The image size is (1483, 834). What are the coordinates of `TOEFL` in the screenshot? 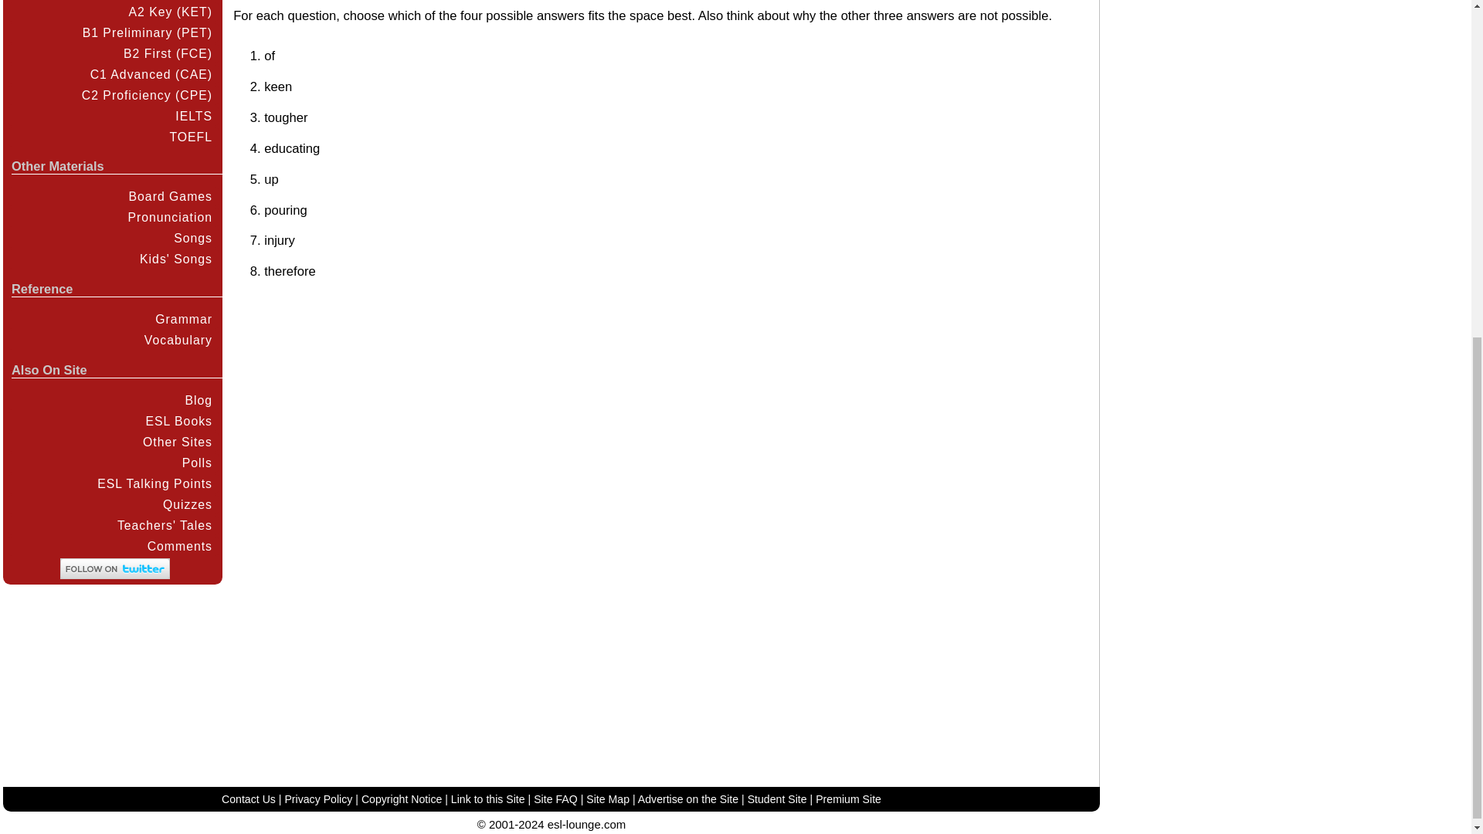 It's located at (111, 137).